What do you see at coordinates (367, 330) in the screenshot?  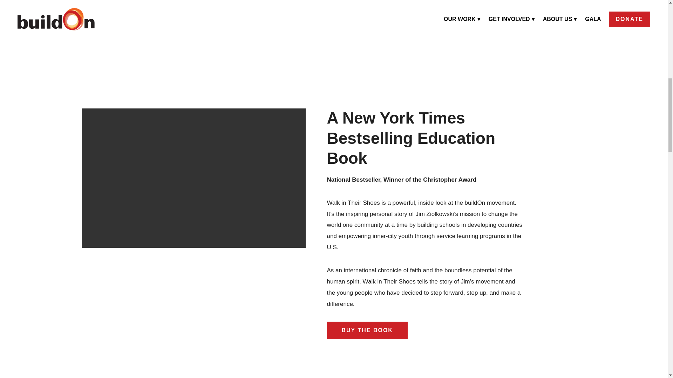 I see `BUY THE BOOK` at bounding box center [367, 330].